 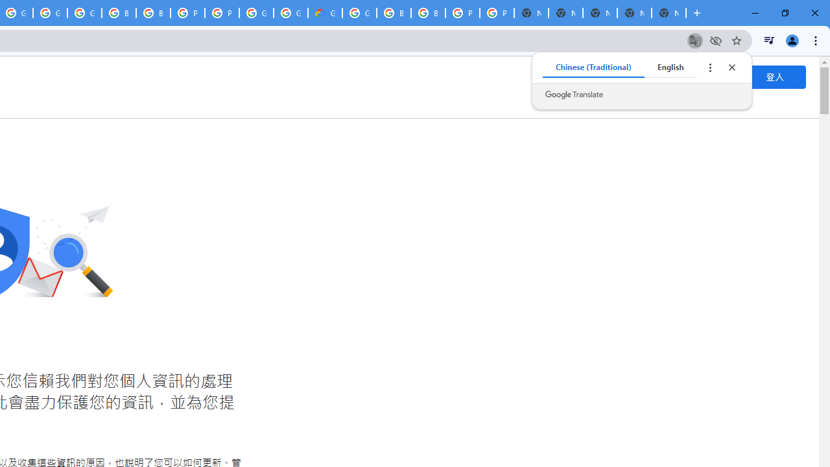 What do you see at coordinates (769, 40) in the screenshot?
I see `Control your music, videos, and more` at bounding box center [769, 40].